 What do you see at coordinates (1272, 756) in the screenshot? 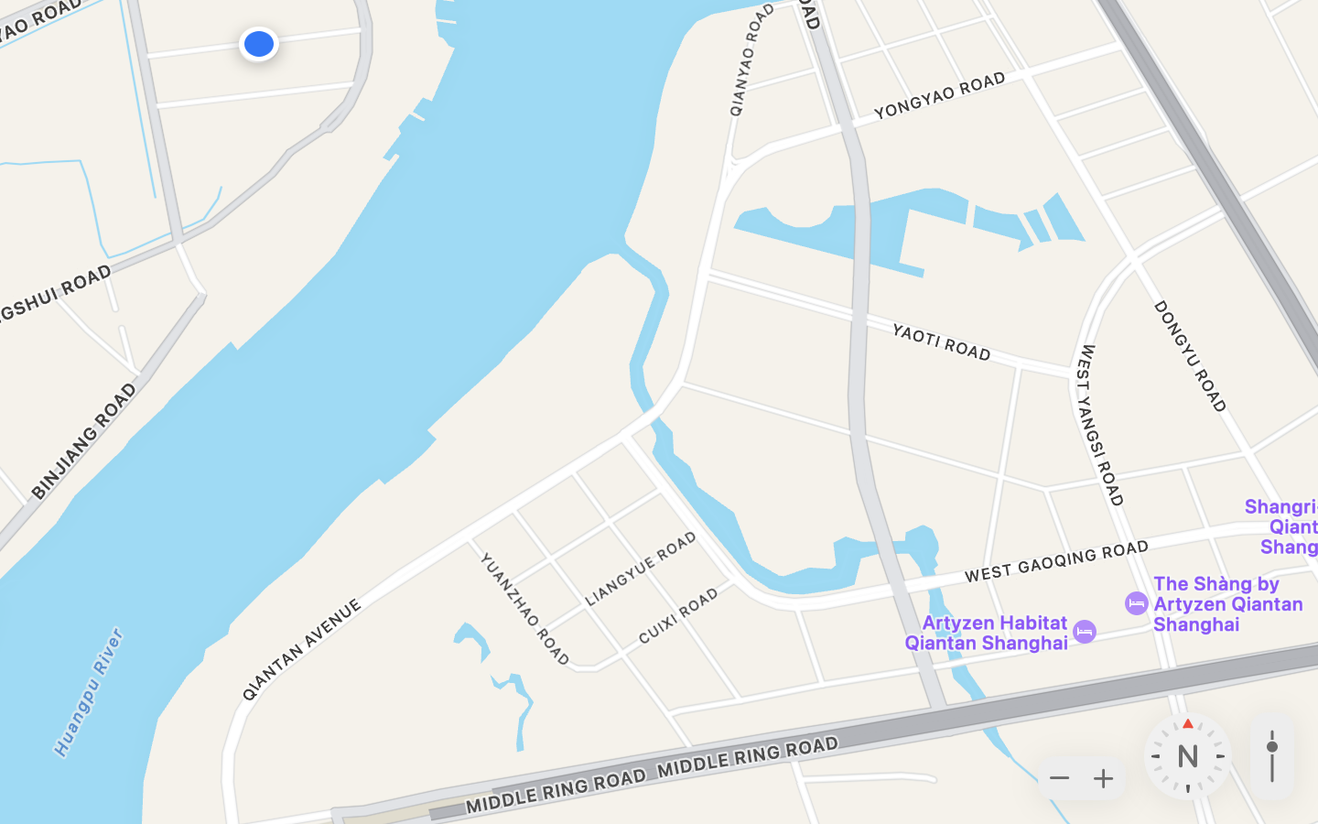
I see `0.6666667461395264` at bounding box center [1272, 756].